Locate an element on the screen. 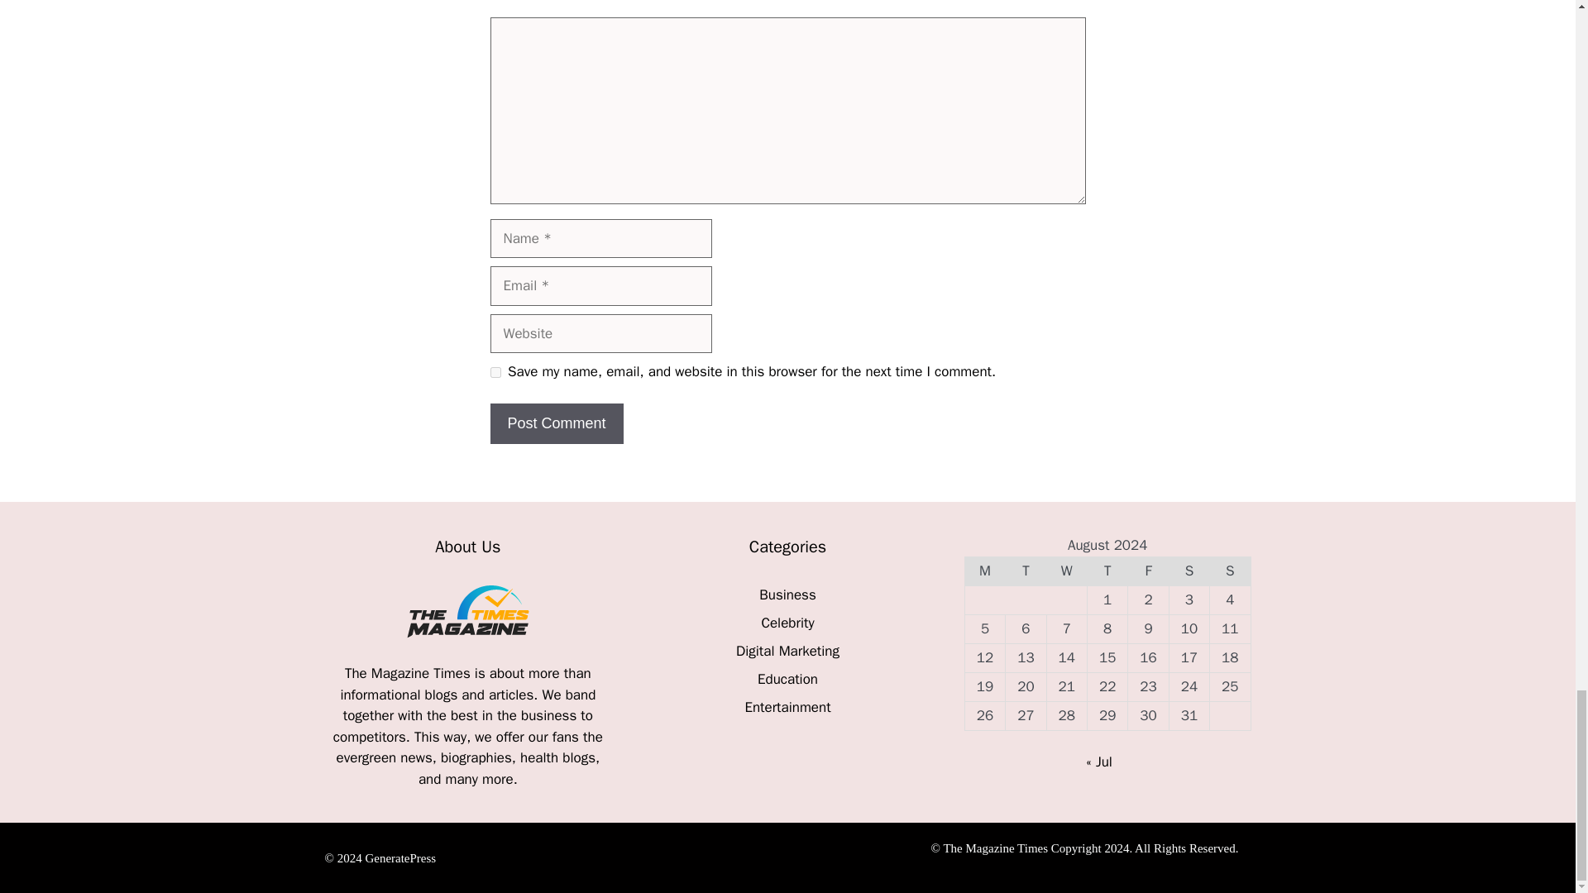 This screenshot has height=893, width=1588. Thursday is located at coordinates (1107, 571).